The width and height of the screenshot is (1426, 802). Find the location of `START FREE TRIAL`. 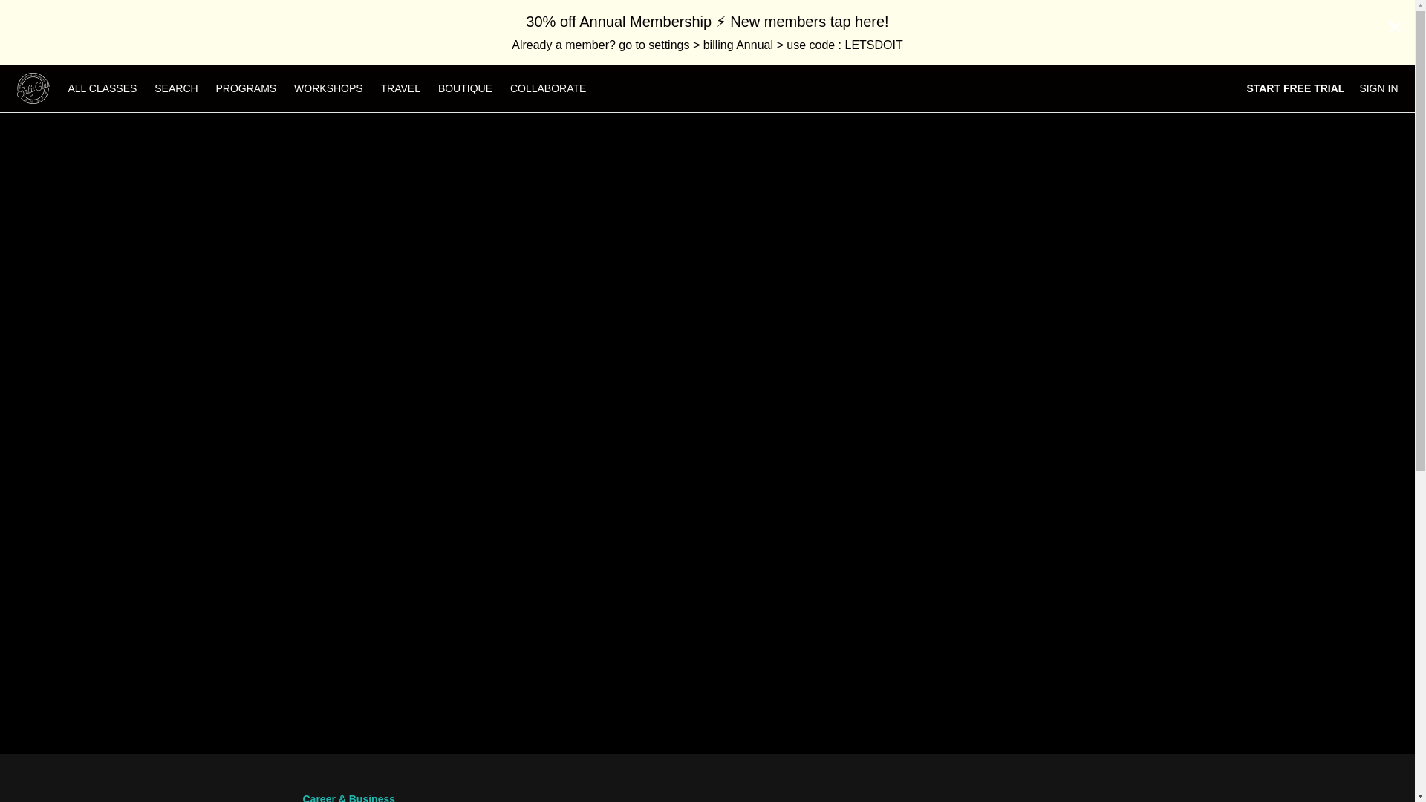

START FREE TRIAL is located at coordinates (1295, 88).